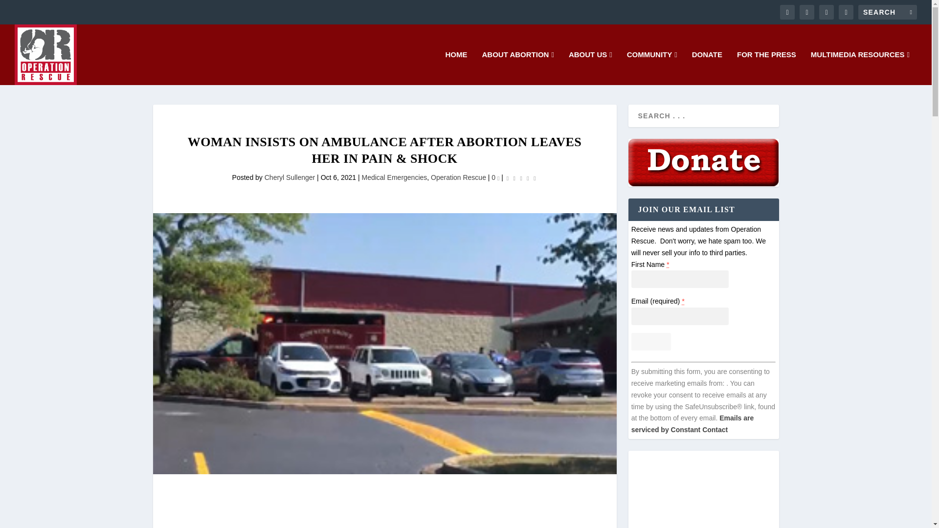 This screenshot has height=528, width=939. What do you see at coordinates (887, 12) in the screenshot?
I see `Search for:` at bounding box center [887, 12].